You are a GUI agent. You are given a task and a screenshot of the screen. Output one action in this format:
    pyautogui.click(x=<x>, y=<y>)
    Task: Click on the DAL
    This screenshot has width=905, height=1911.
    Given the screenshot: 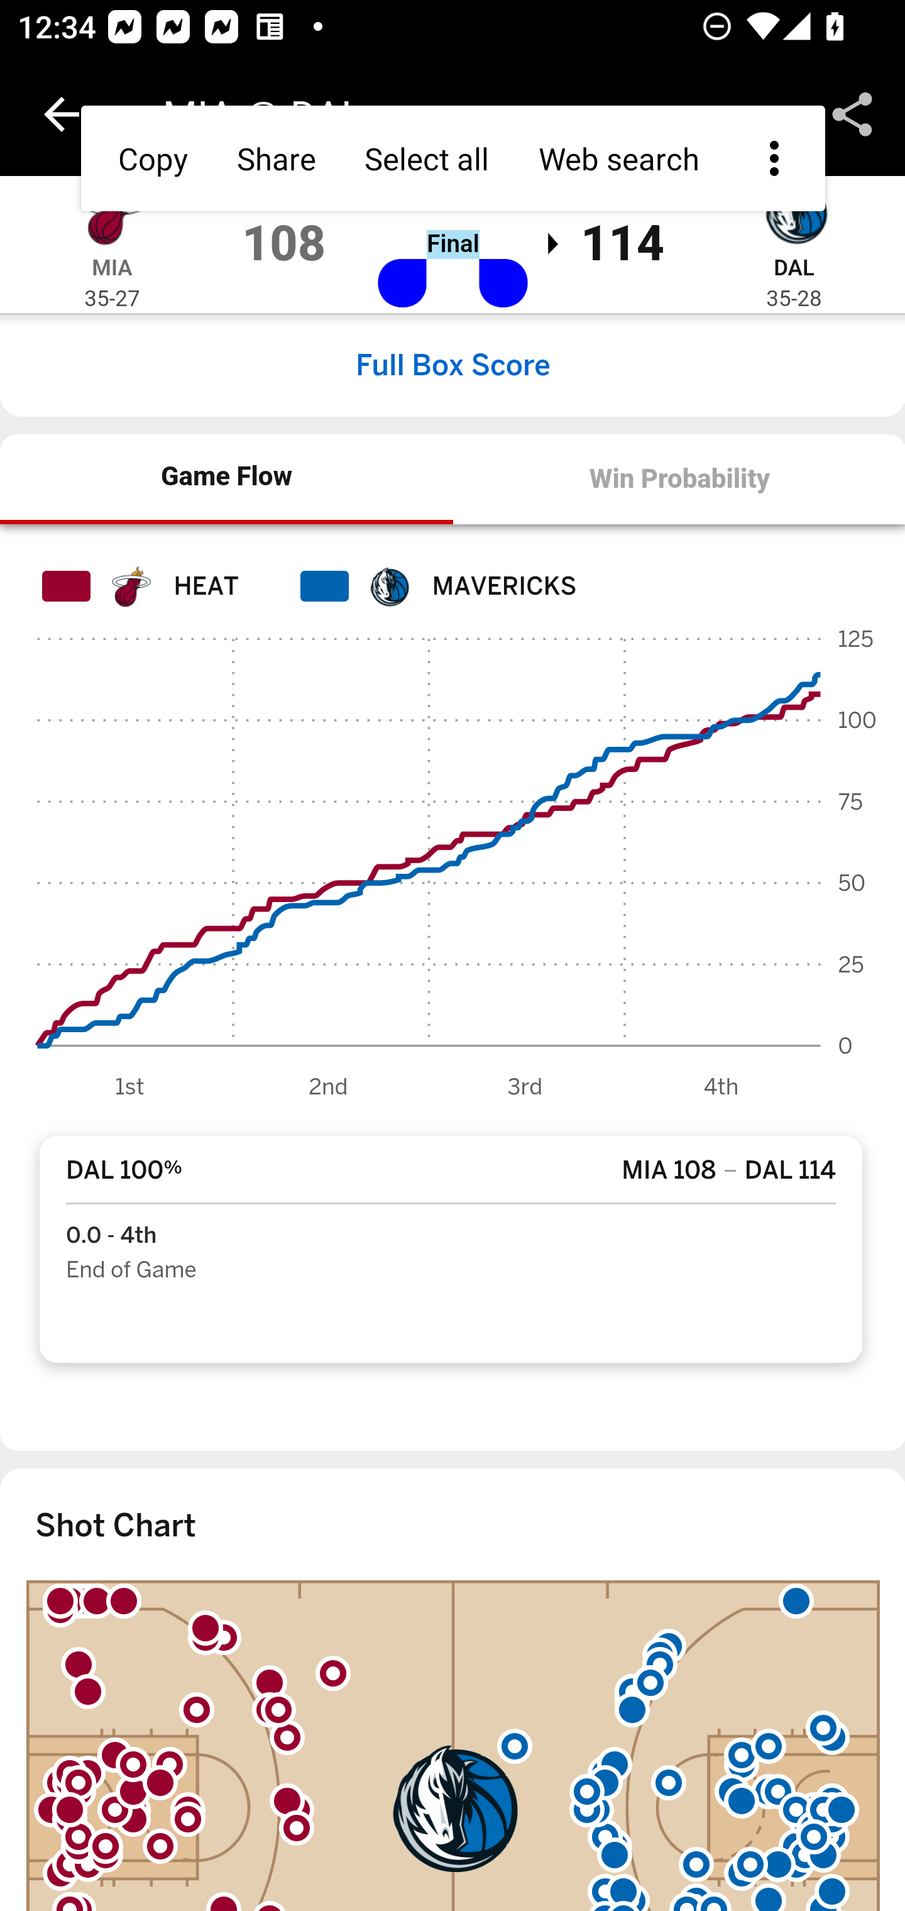 What is the action you would take?
    pyautogui.click(x=793, y=267)
    